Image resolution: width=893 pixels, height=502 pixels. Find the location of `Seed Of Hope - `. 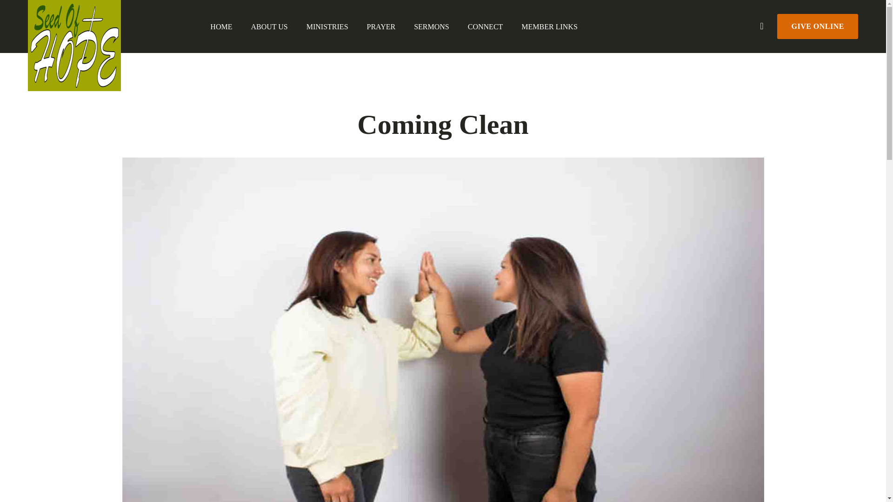

Seed Of Hope -  is located at coordinates (74, 46).